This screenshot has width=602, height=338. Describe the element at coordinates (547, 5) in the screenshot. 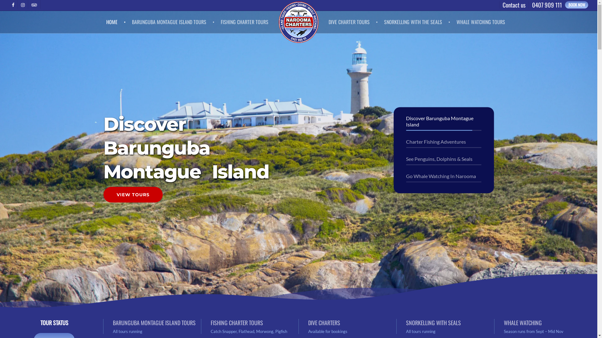

I see `0407 909 111` at that location.